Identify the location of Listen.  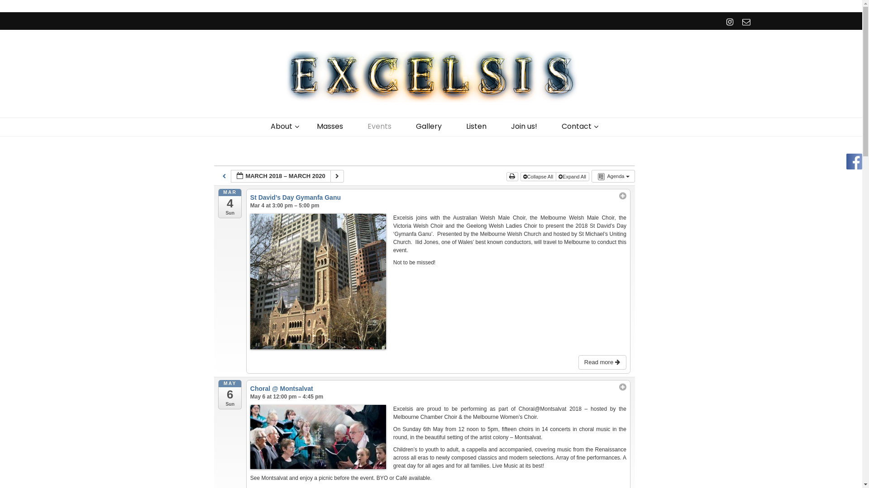
(476, 127).